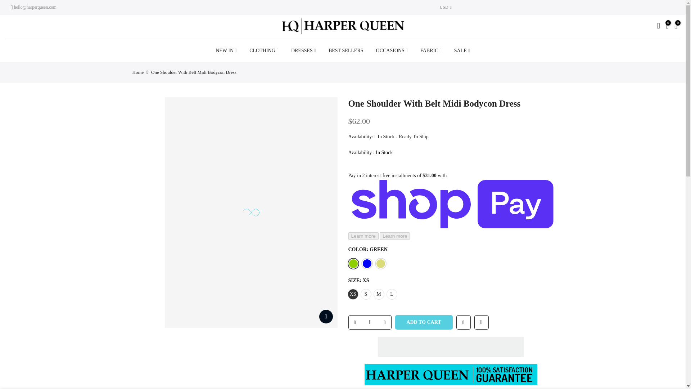 The width and height of the screenshot is (691, 389). Describe the element at coordinates (462, 50) in the screenshot. I see `SALE` at that location.